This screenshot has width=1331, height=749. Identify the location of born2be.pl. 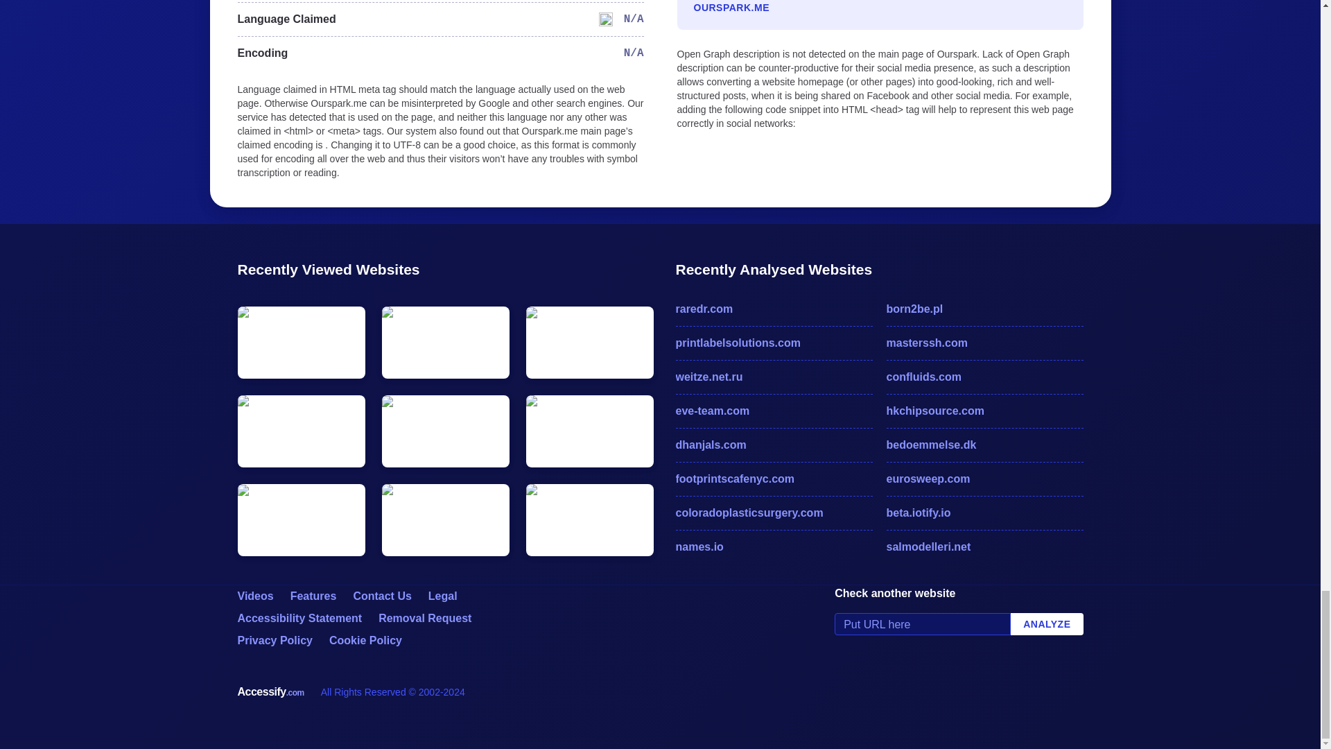
(984, 309).